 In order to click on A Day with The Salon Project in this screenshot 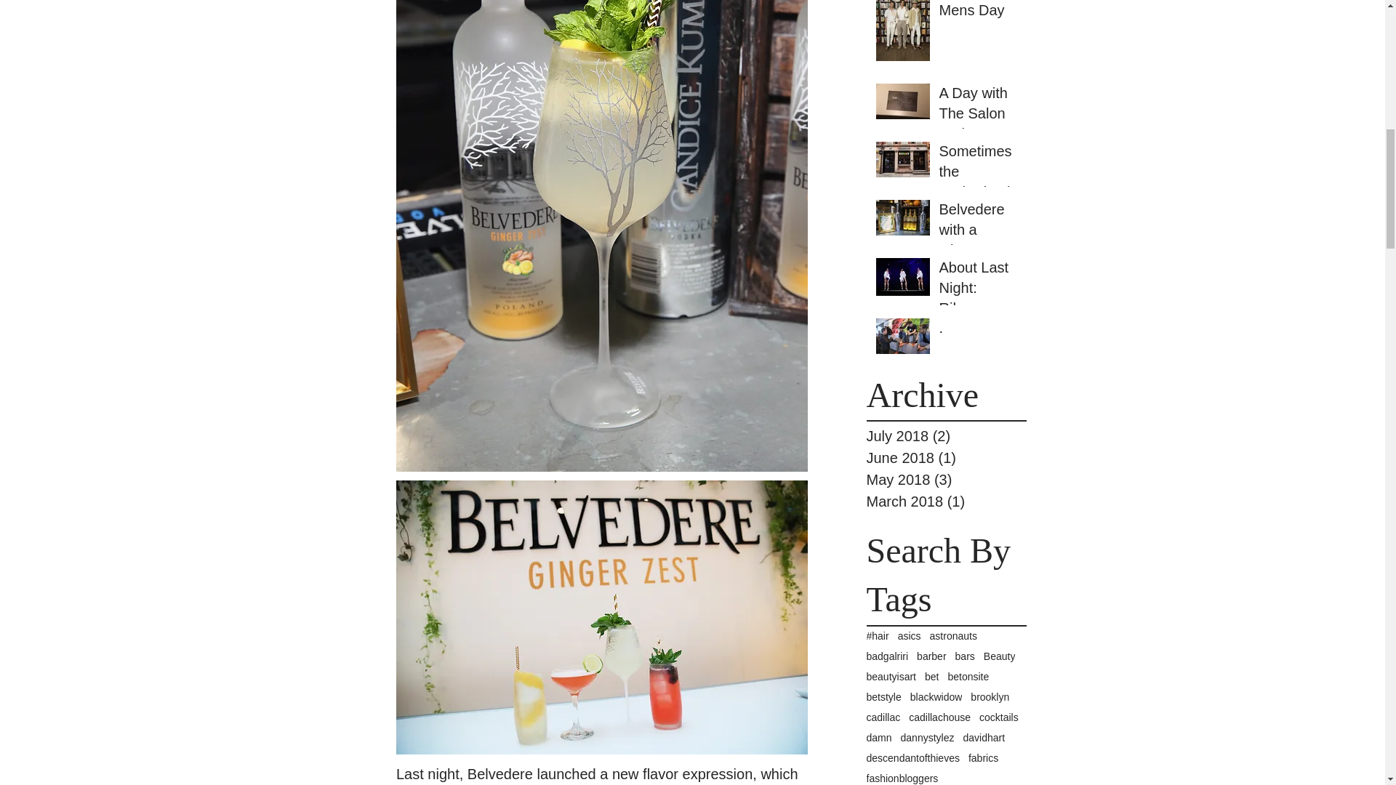, I will do `click(979, 116)`.